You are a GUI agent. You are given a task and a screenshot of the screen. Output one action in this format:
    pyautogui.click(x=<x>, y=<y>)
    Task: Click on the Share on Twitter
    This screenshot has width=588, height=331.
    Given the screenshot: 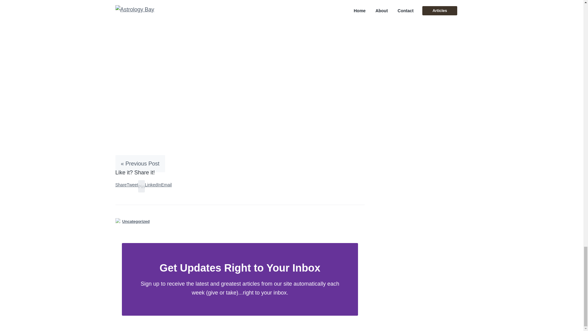 What is the action you would take?
    pyautogui.click(x=132, y=185)
    